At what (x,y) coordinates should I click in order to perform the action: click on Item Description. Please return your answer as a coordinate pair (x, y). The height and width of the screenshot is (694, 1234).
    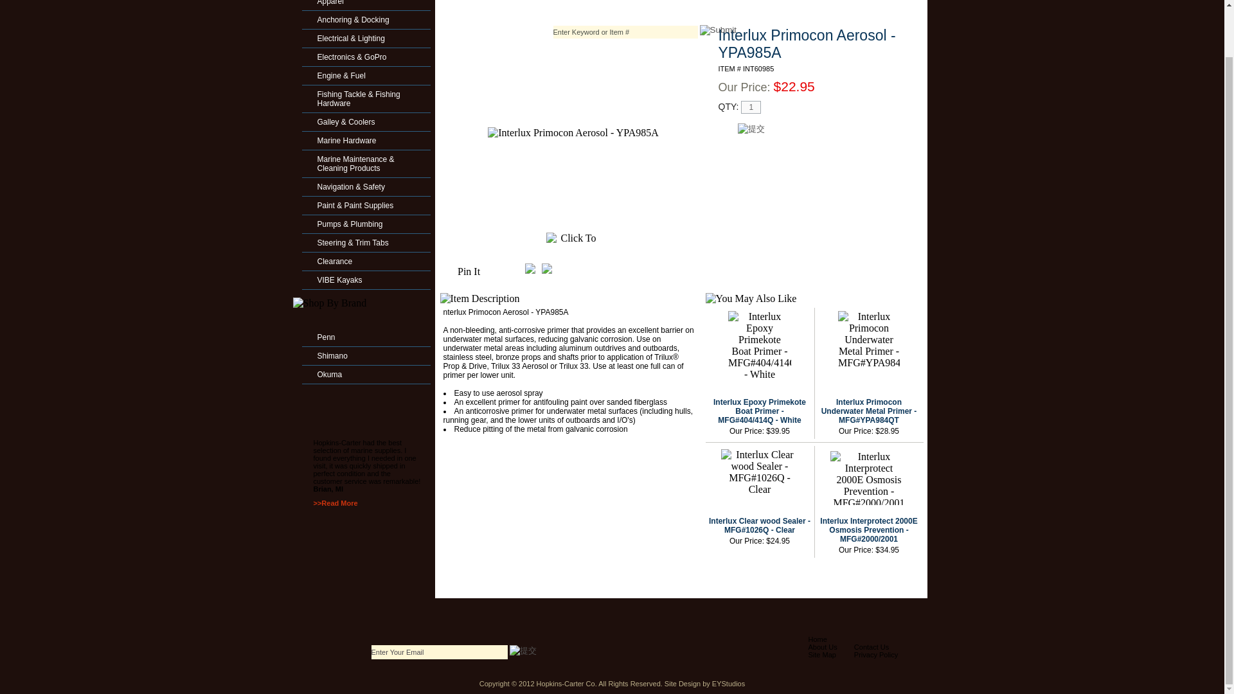
    Looking at the image, I should click on (479, 298).